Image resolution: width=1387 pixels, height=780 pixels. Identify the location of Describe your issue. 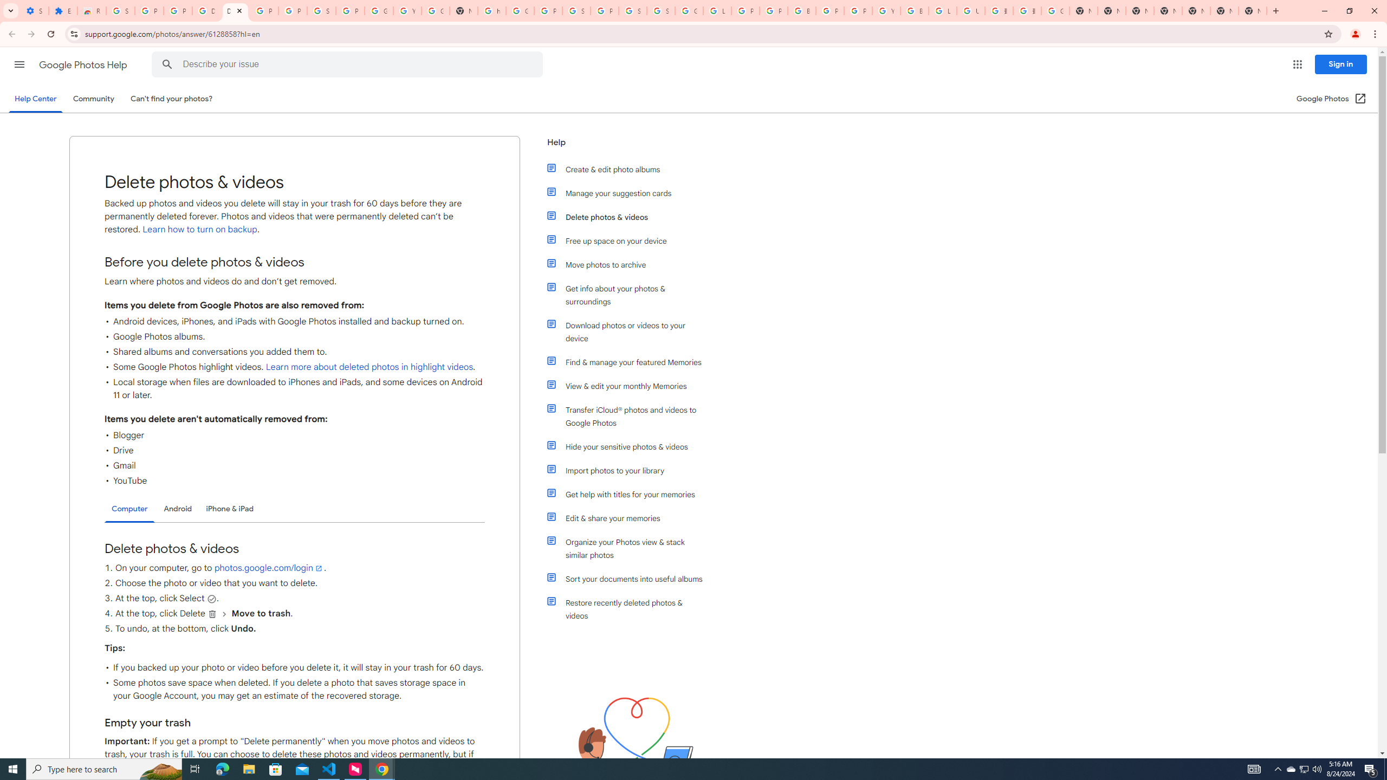
(349, 64).